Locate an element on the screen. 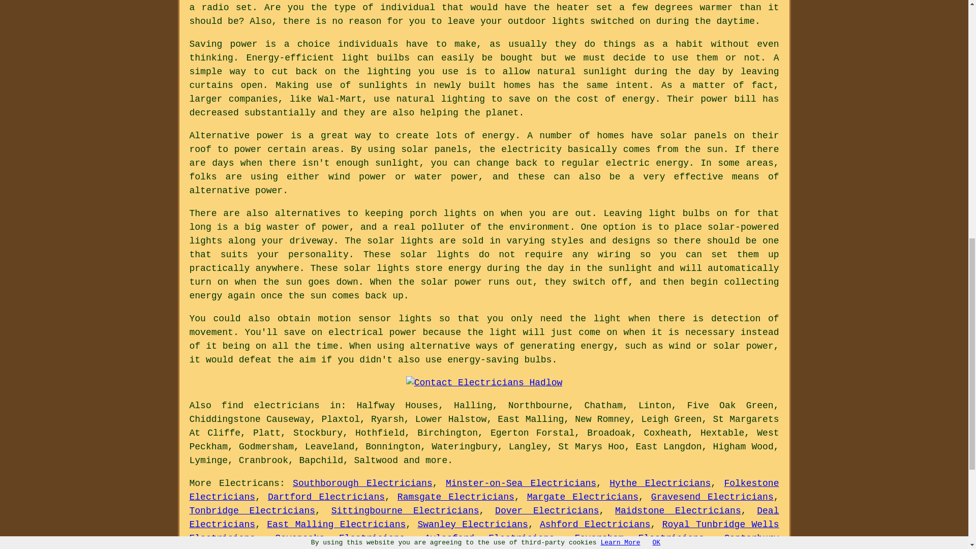 This screenshot has height=549, width=976. Gravesend Electricians is located at coordinates (712, 497).